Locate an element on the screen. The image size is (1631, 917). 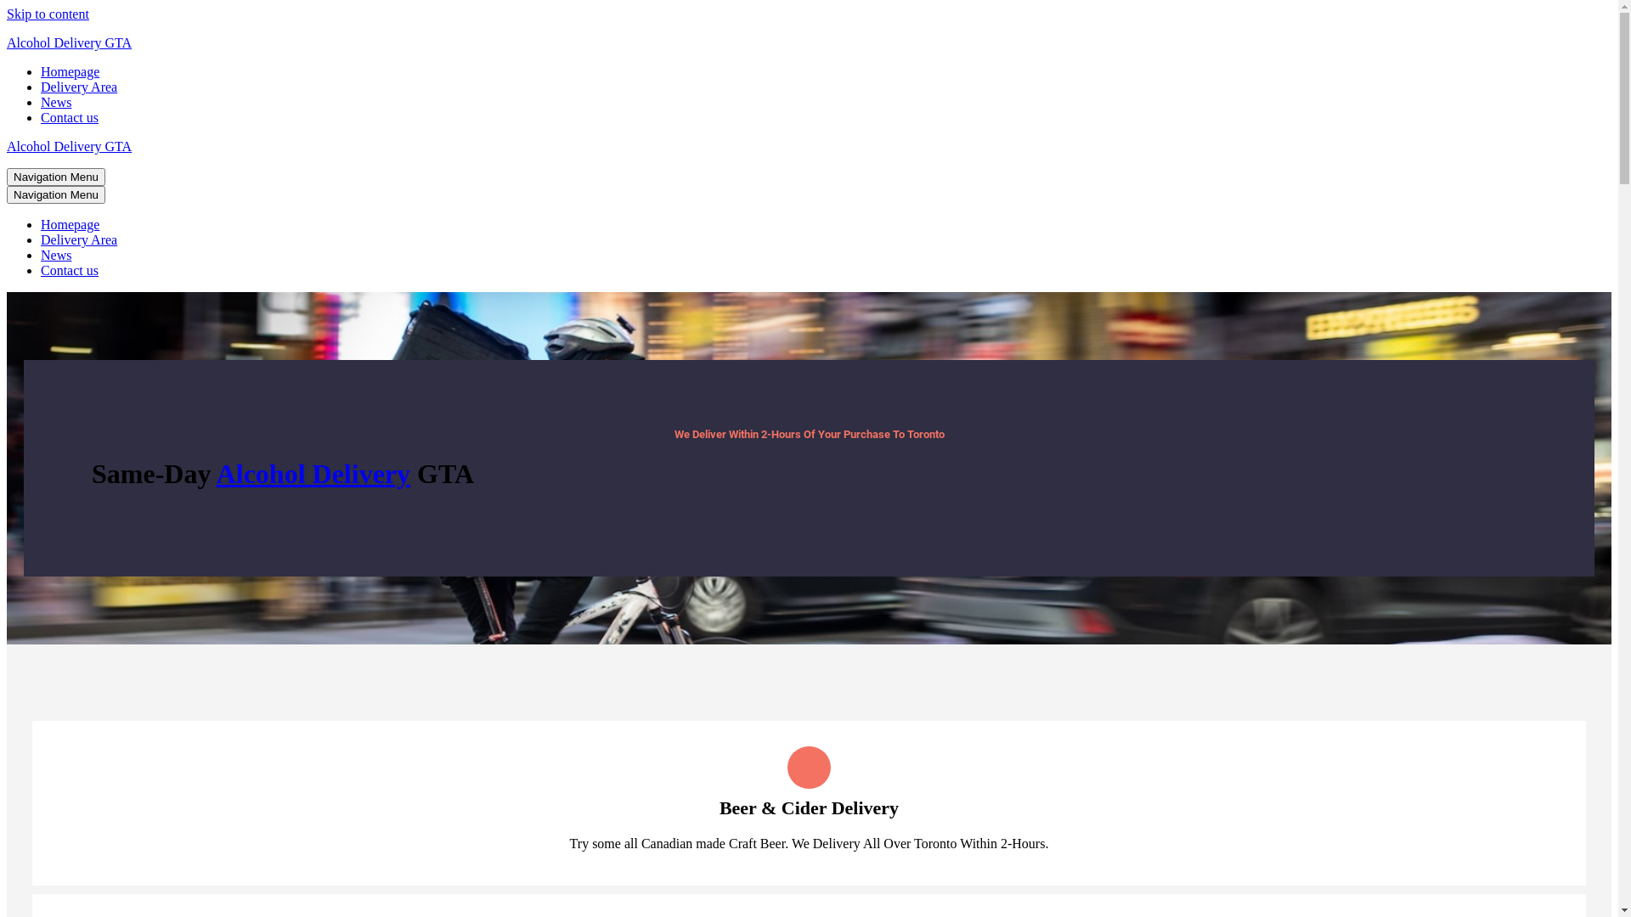
Contact us is located at coordinates (70, 117).